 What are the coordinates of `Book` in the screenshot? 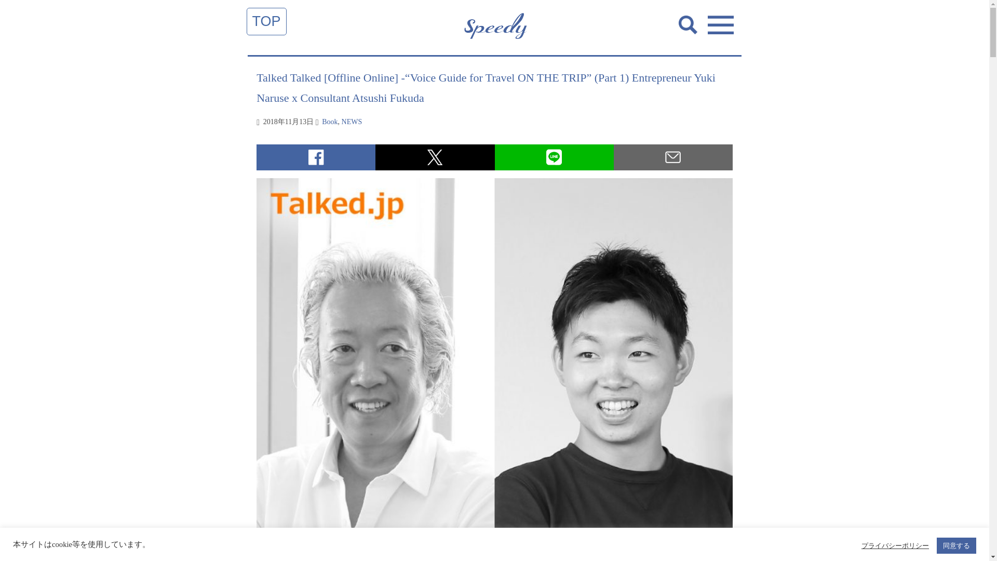 It's located at (330, 122).